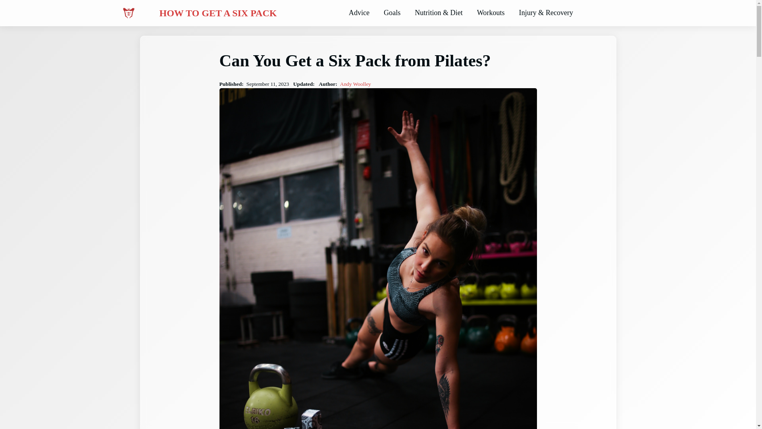 The width and height of the screenshot is (762, 429). What do you see at coordinates (359, 13) in the screenshot?
I see `Advice` at bounding box center [359, 13].